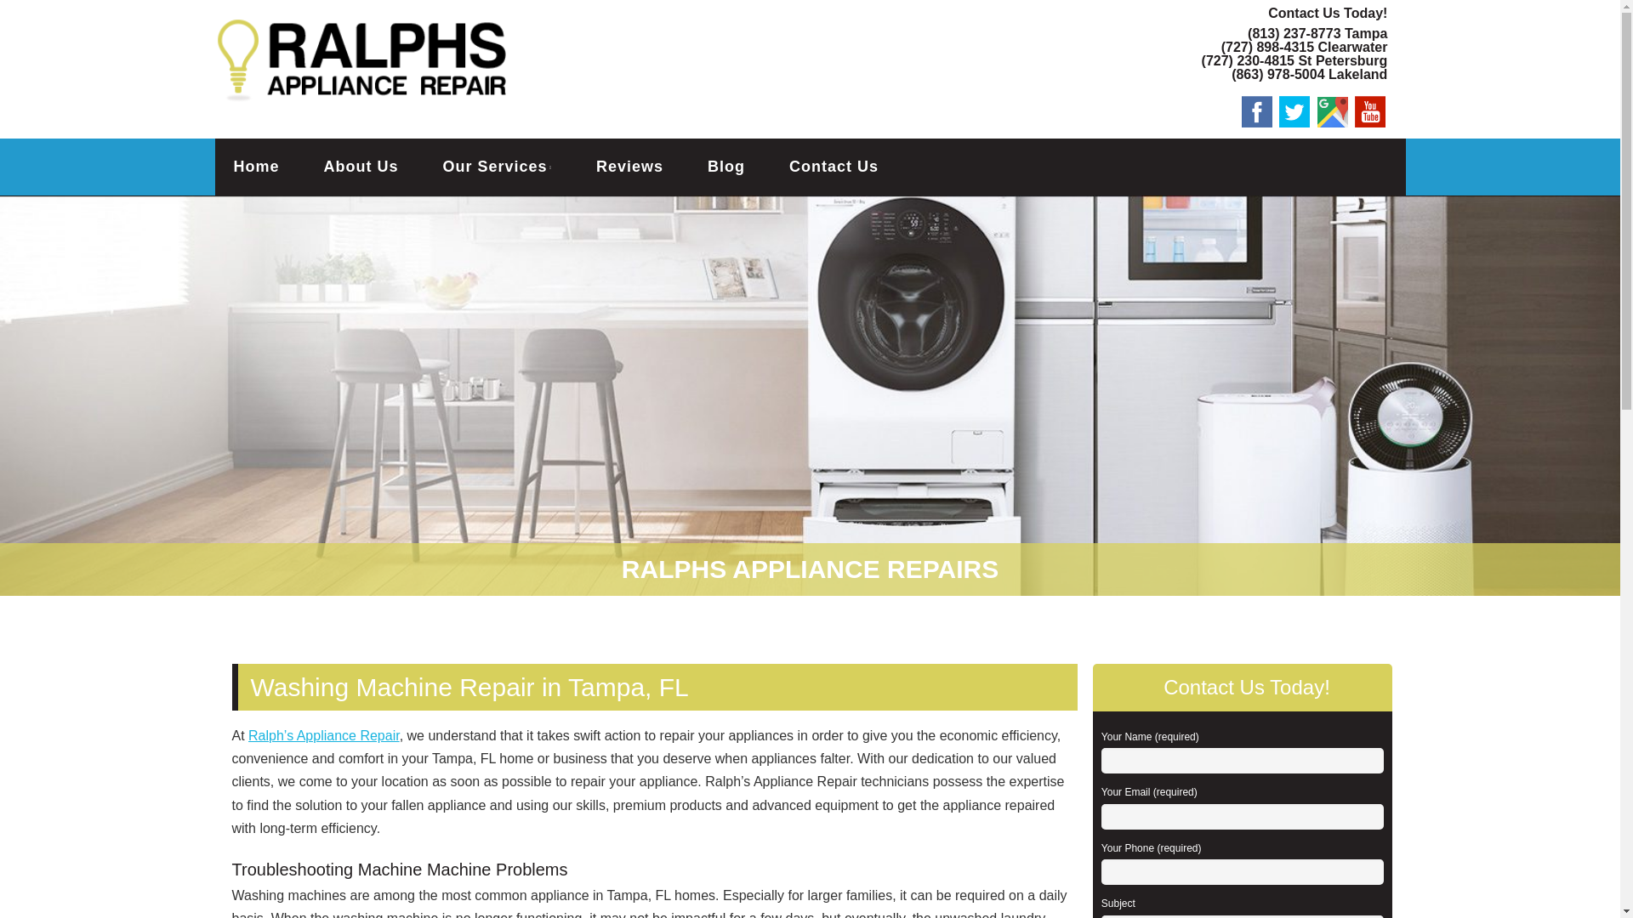 The width and height of the screenshot is (1633, 918). What do you see at coordinates (834, 166) in the screenshot?
I see `Contact Us` at bounding box center [834, 166].